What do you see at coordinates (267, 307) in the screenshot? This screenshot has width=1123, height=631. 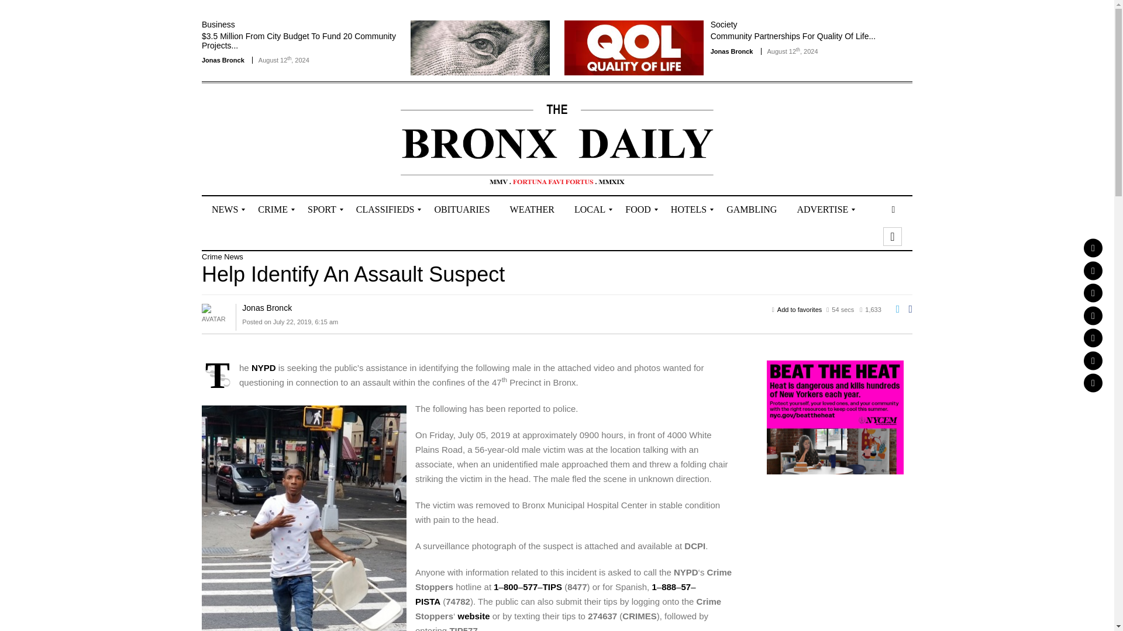 I see `Posts by Jonas Bronck` at bounding box center [267, 307].